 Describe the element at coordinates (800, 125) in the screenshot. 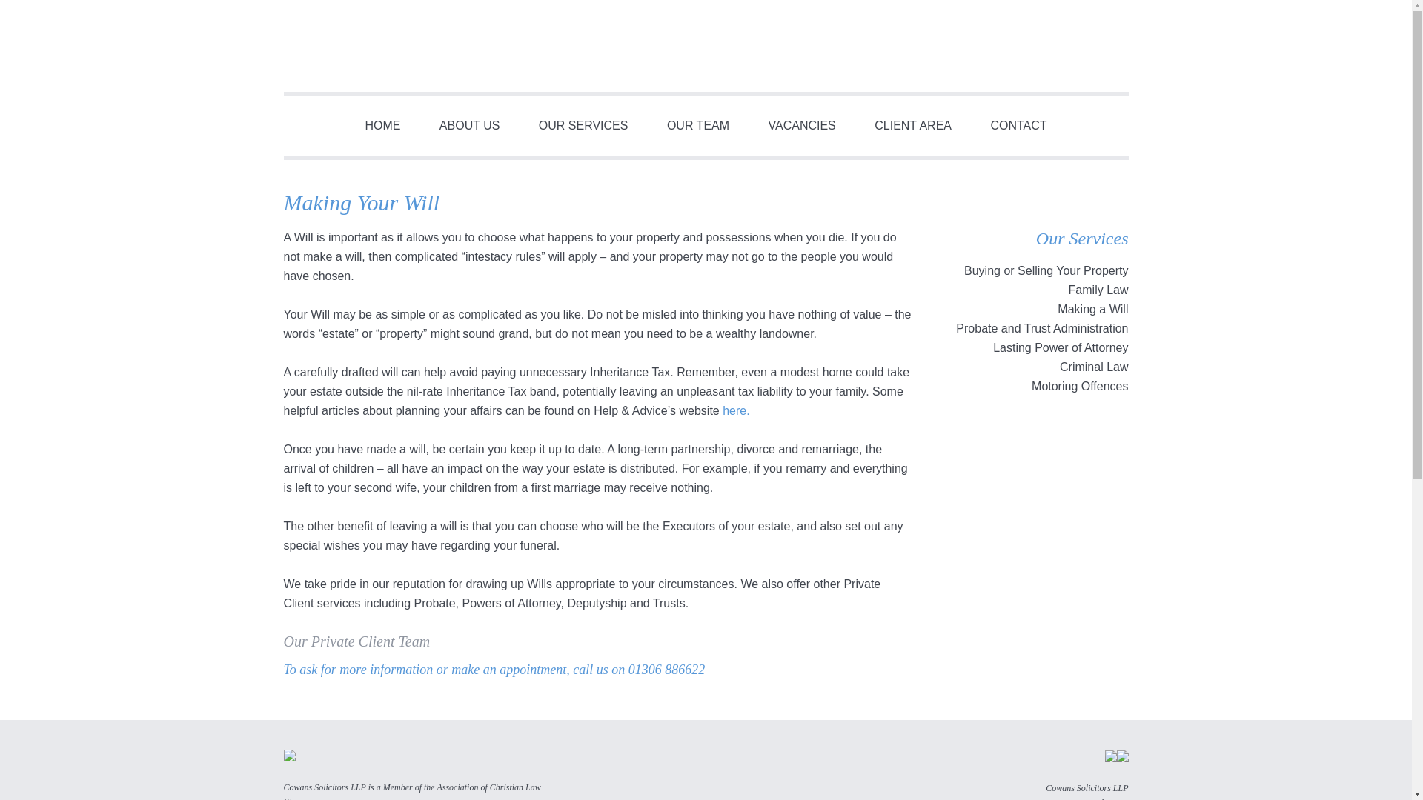

I see `VACANCIES` at that location.